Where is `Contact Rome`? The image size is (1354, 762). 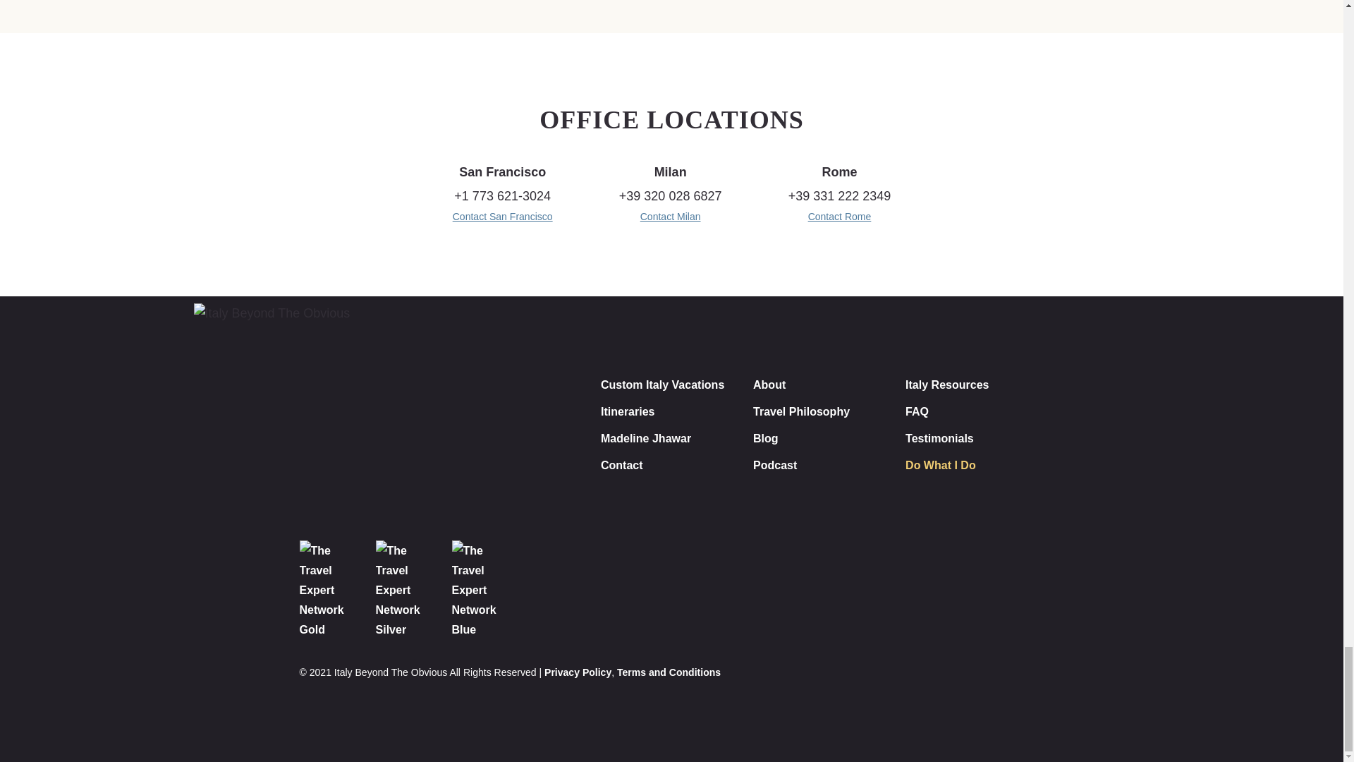 Contact Rome is located at coordinates (840, 217).